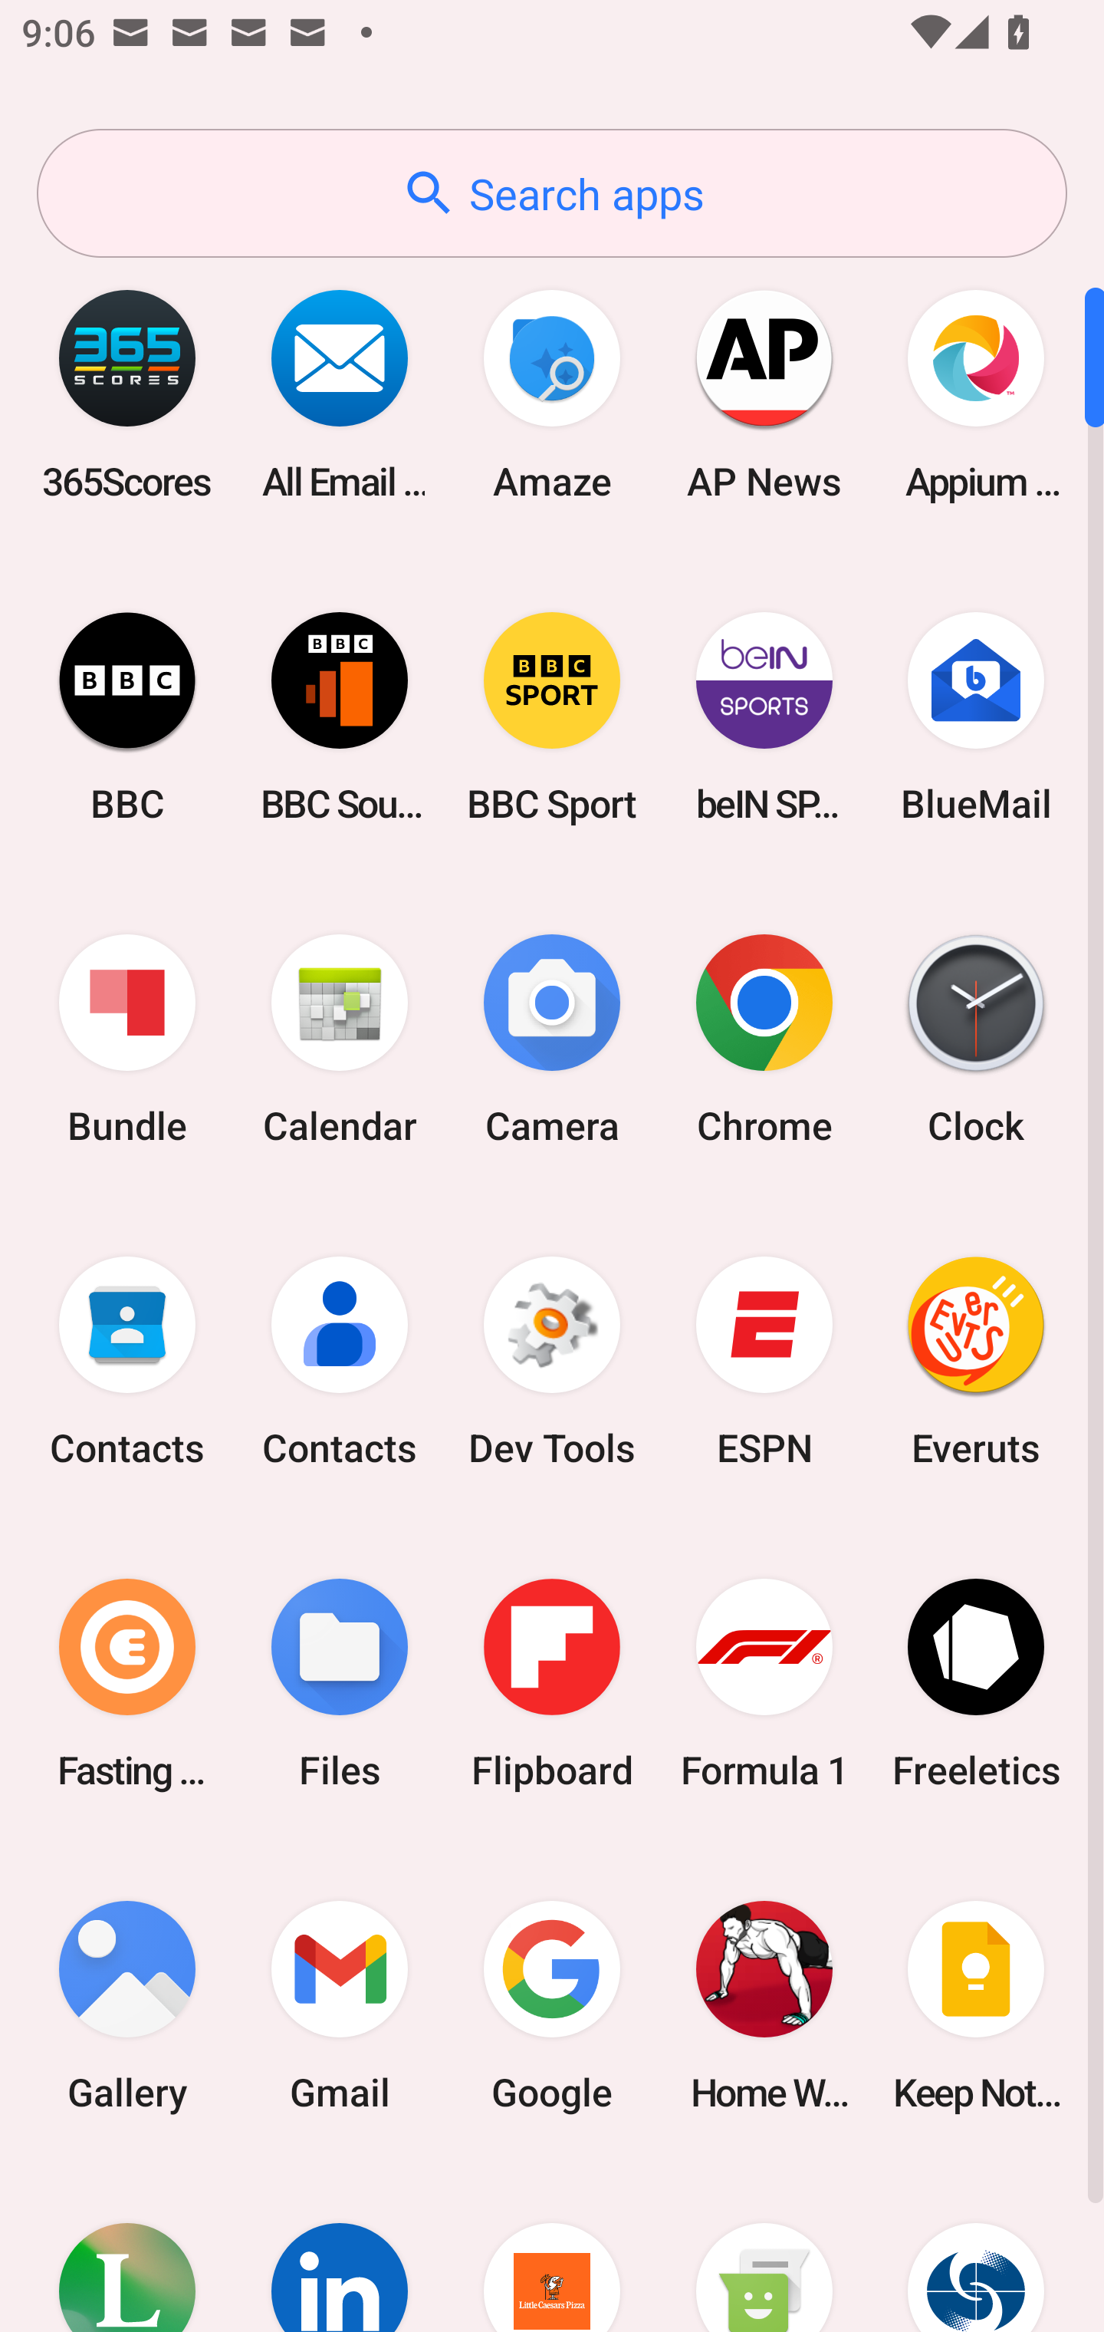 The height and width of the screenshot is (2332, 1104). Describe the element at coordinates (340, 716) in the screenshot. I see `BBC Sounds` at that location.